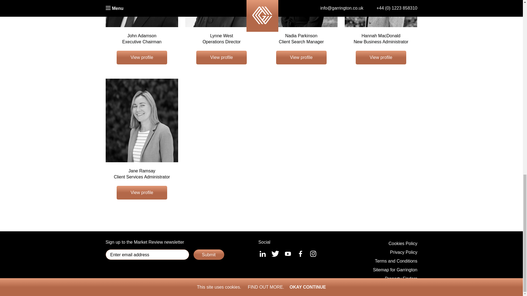  Describe the element at coordinates (221, 58) in the screenshot. I see `View profile` at that location.